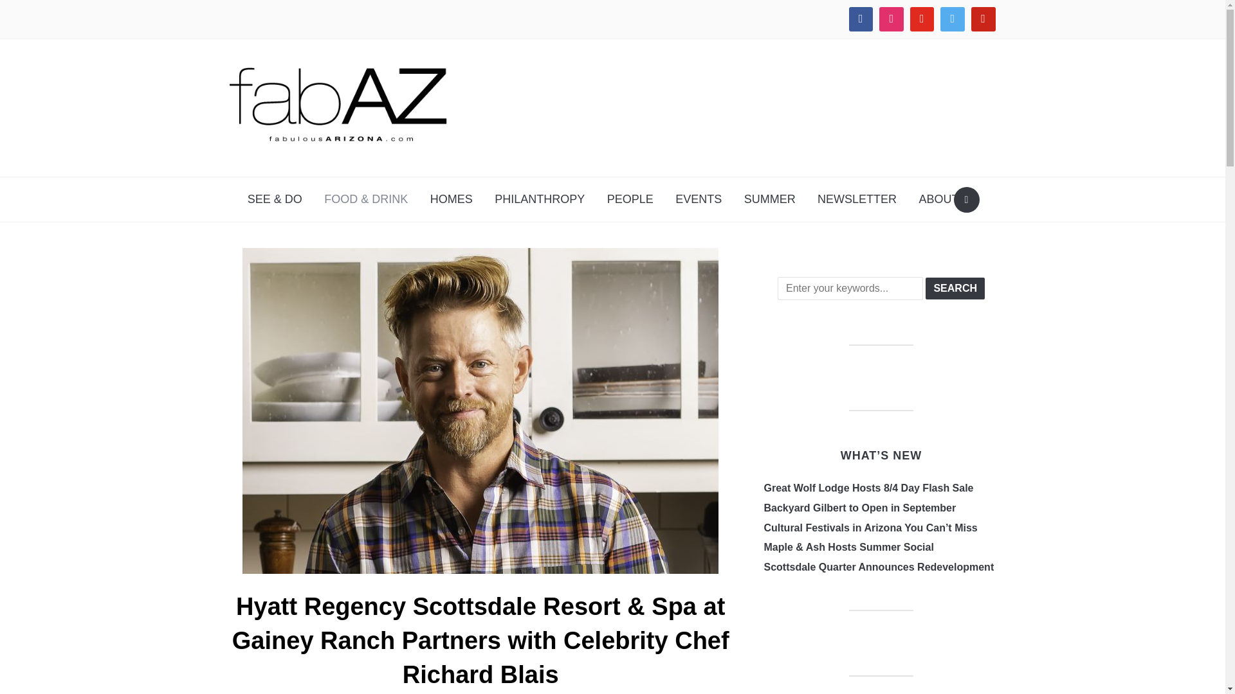 The width and height of the screenshot is (1235, 694). I want to click on Search, so click(955, 288).